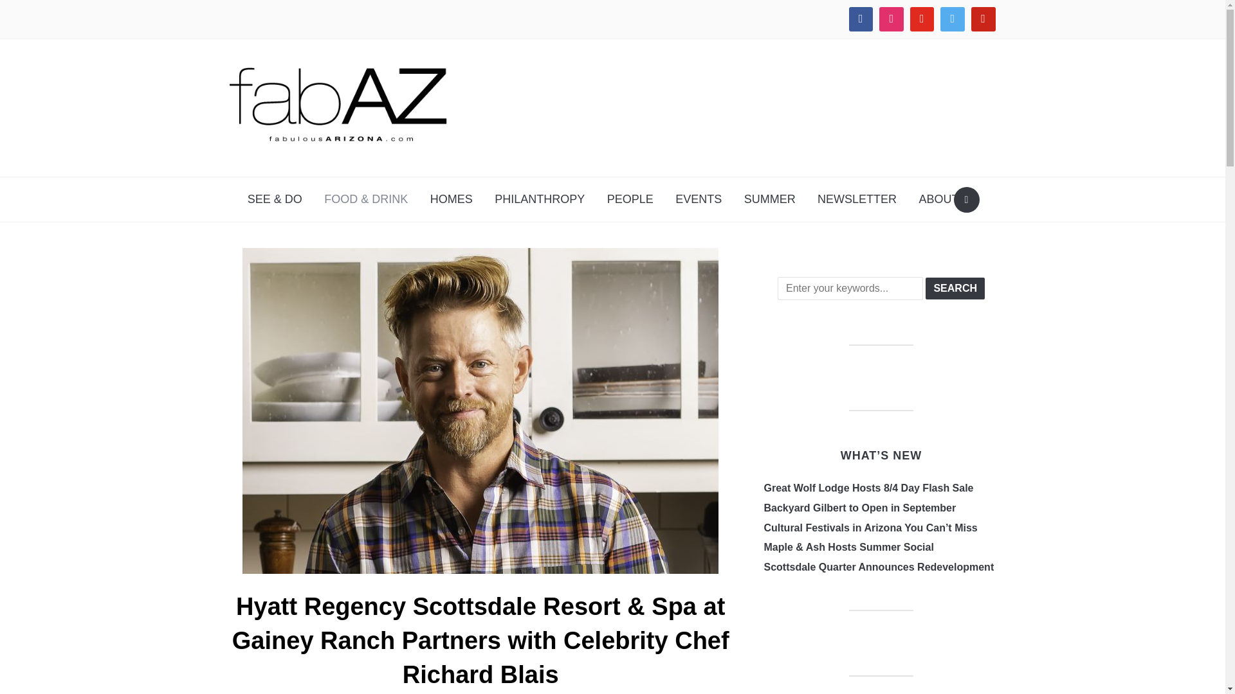 The width and height of the screenshot is (1235, 694). I want to click on Search, so click(955, 288).